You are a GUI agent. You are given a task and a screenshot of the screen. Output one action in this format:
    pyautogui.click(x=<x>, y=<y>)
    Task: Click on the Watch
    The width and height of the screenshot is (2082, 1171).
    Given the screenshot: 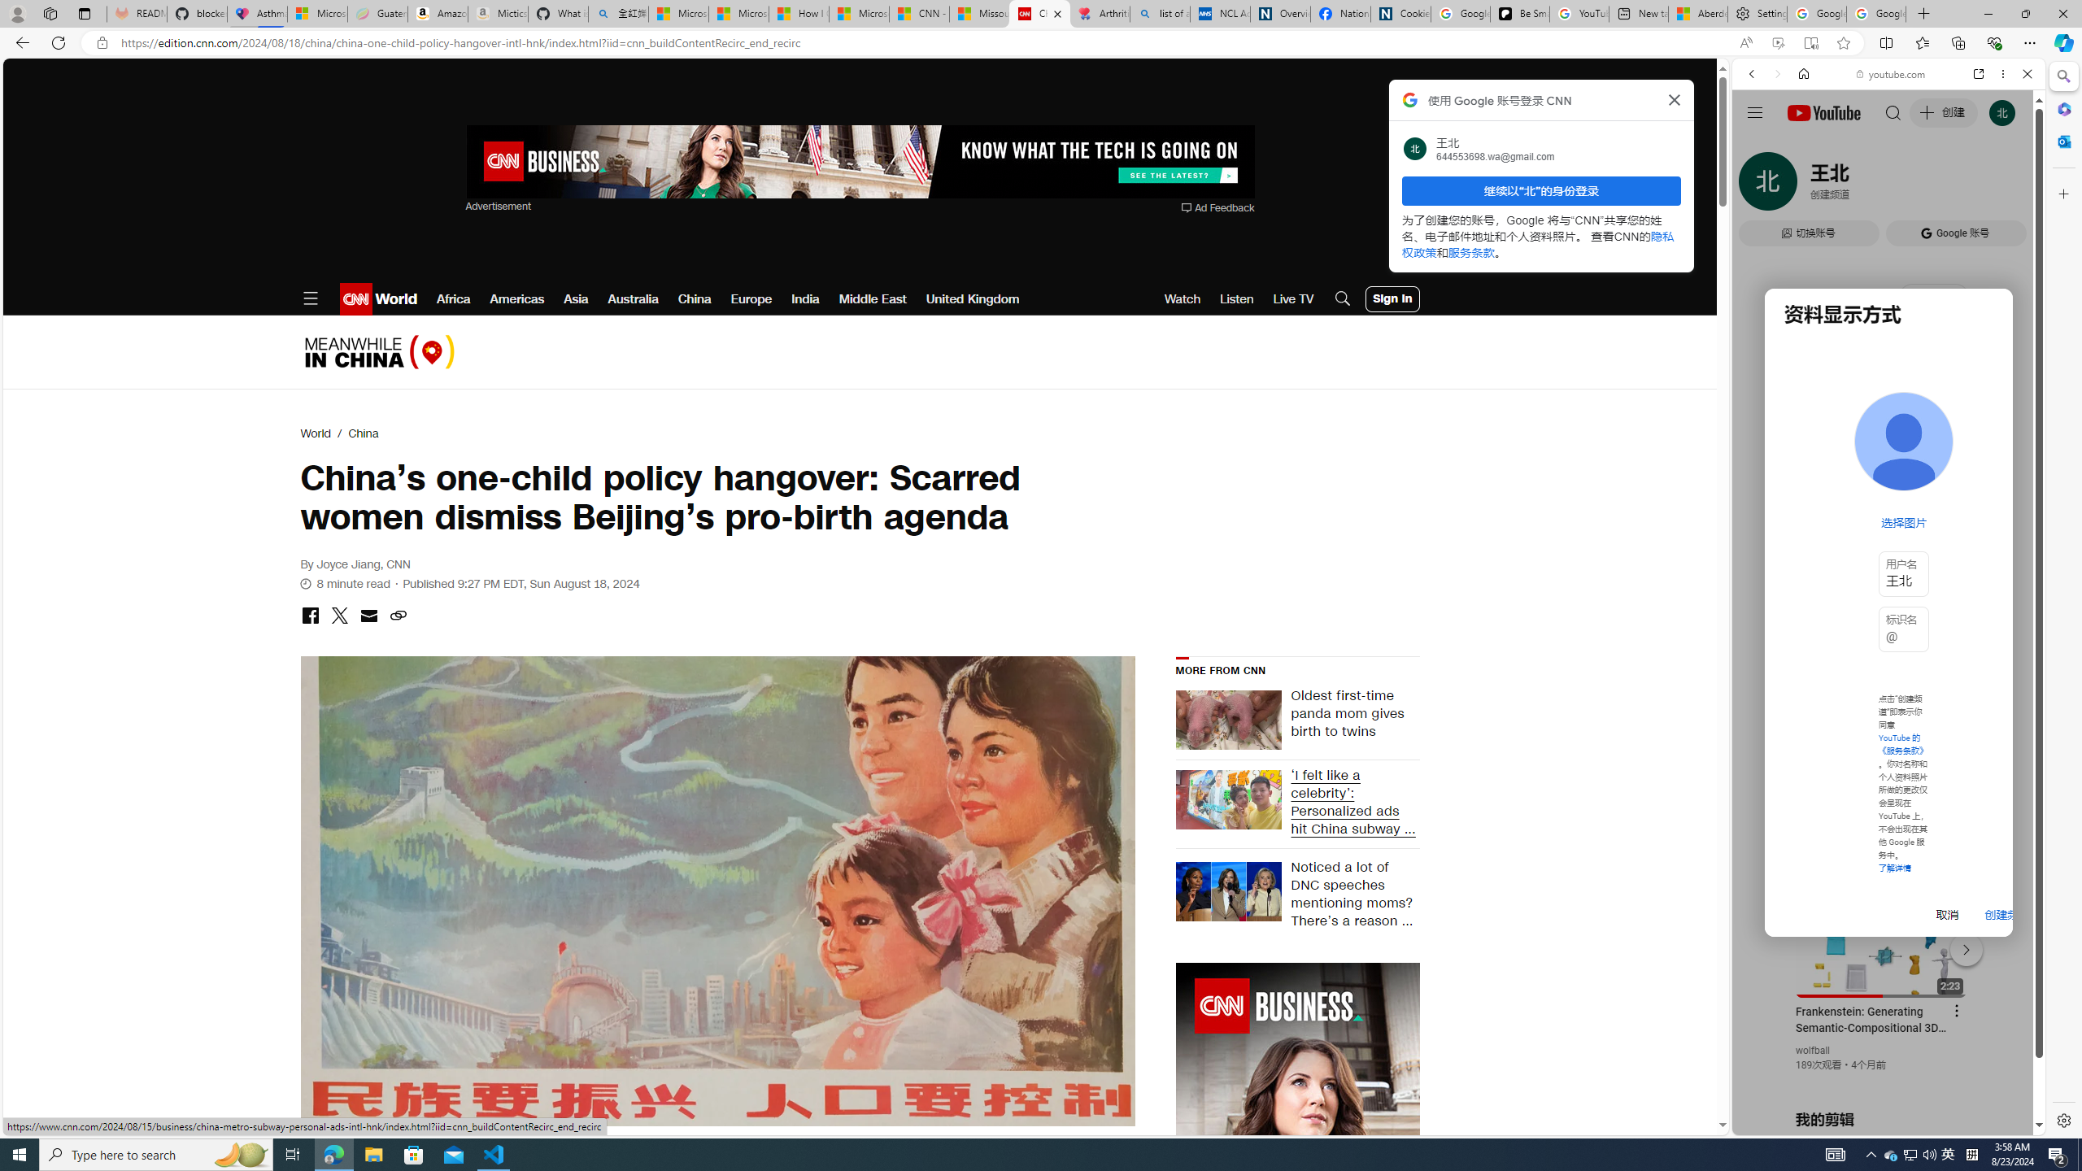 What is the action you would take?
    pyautogui.click(x=1183, y=299)
    